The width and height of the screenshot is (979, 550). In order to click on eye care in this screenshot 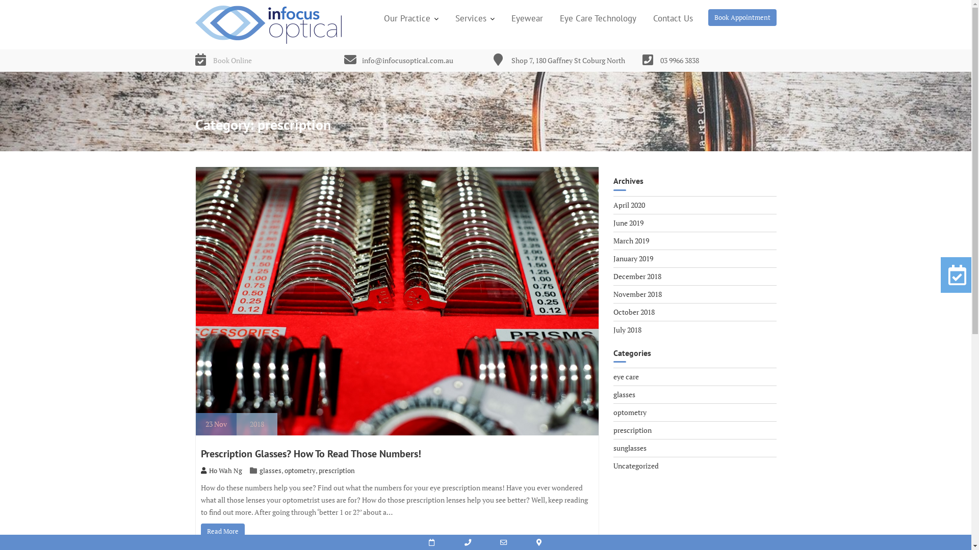, I will do `click(626, 377)`.